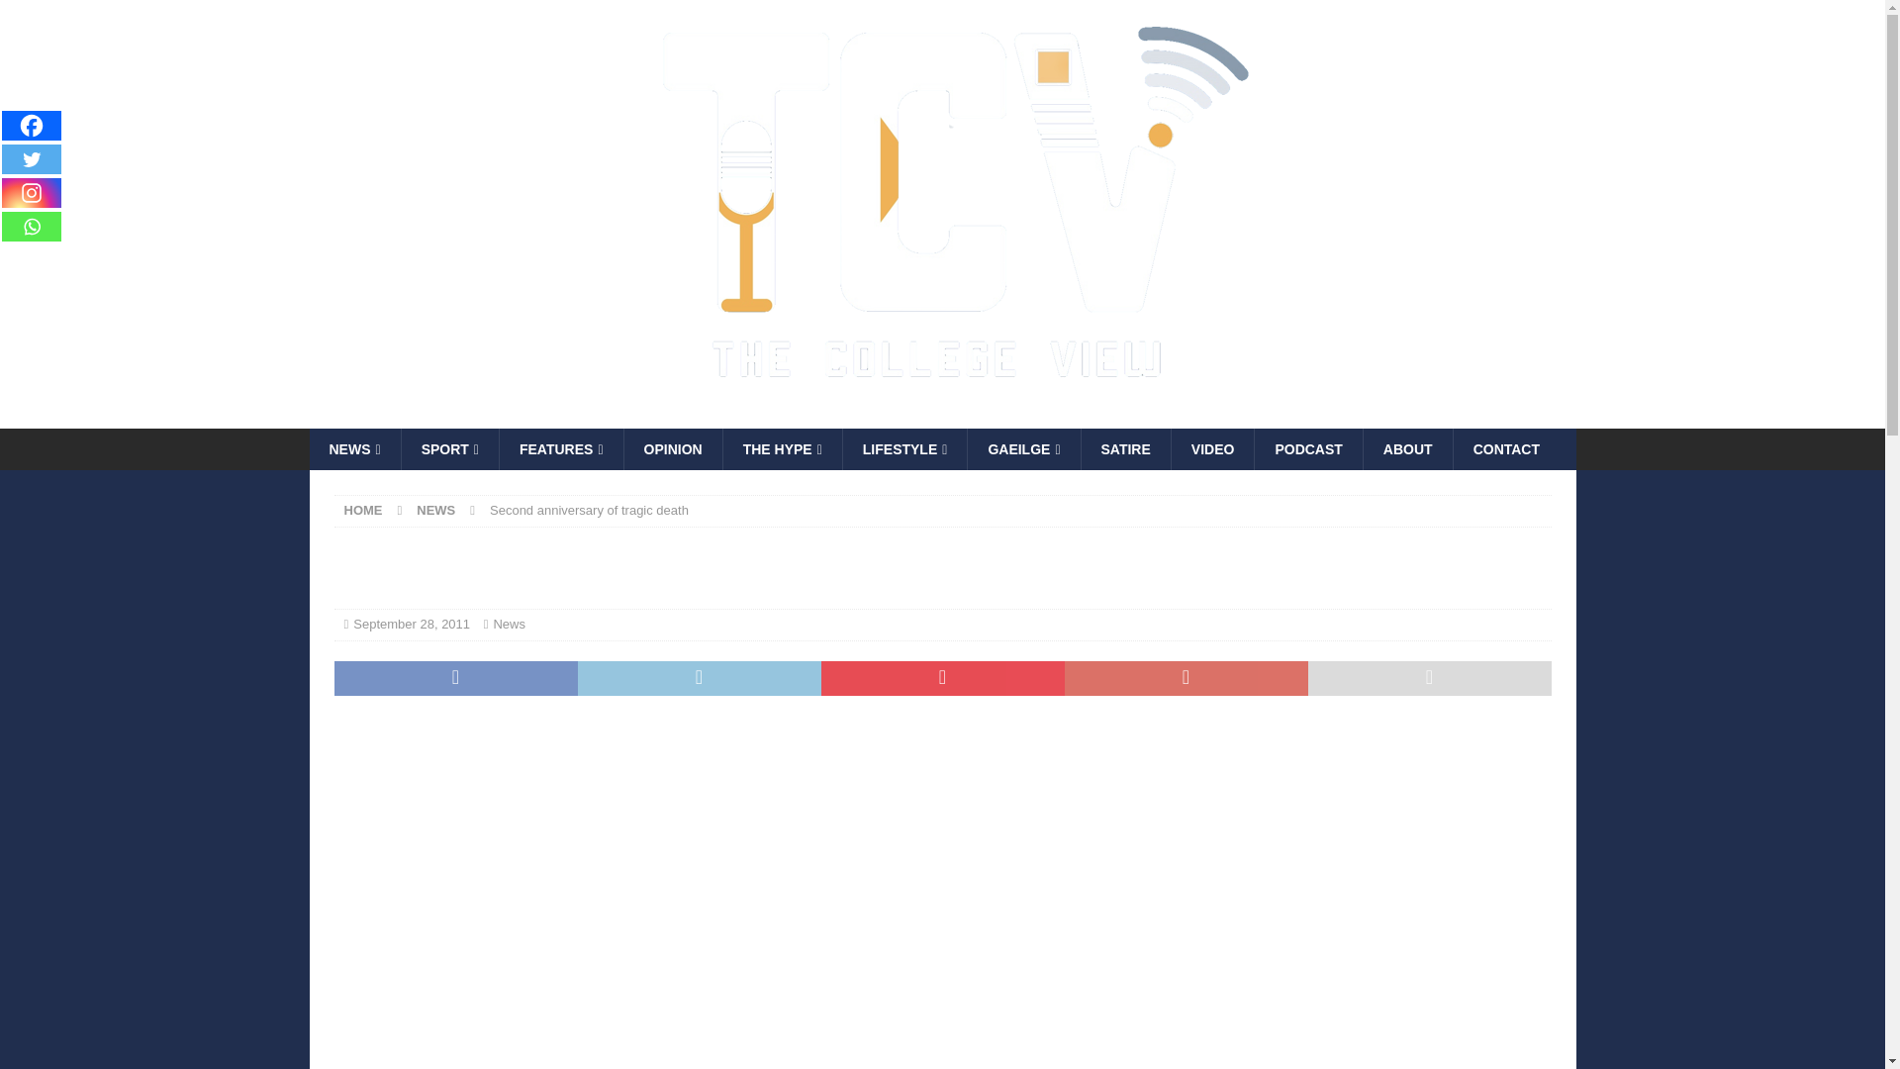 The height and width of the screenshot is (1069, 1900). Describe the element at coordinates (449, 449) in the screenshot. I see `SPORT` at that location.